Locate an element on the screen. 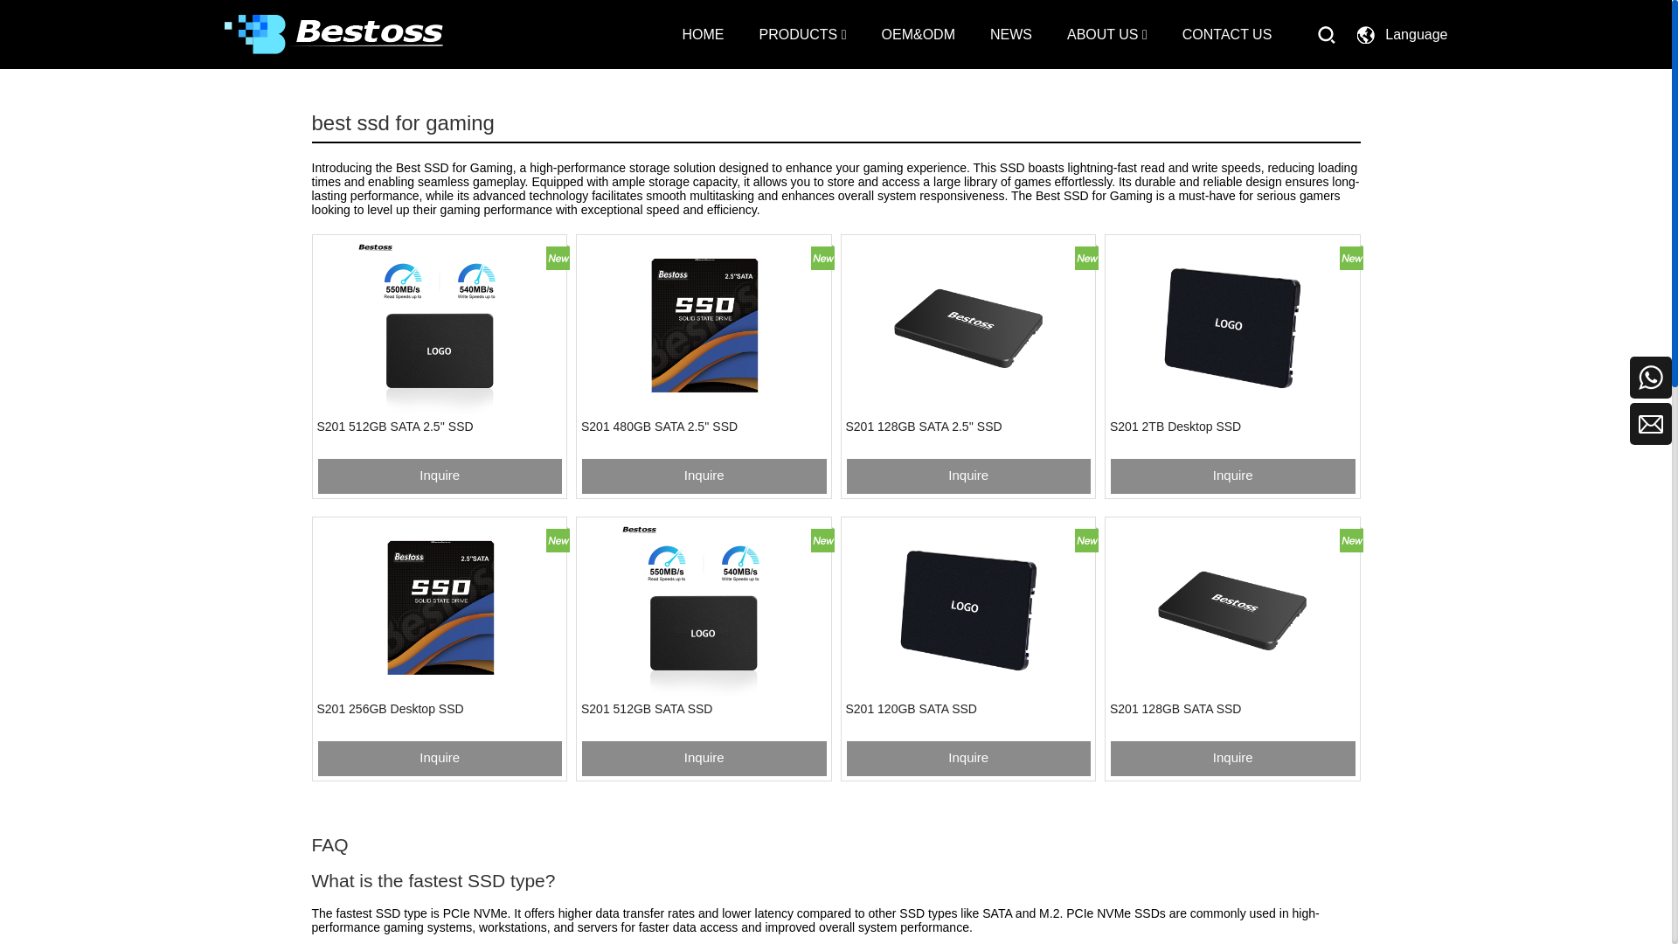 The height and width of the screenshot is (944, 1678). Inquire is located at coordinates (439, 475).